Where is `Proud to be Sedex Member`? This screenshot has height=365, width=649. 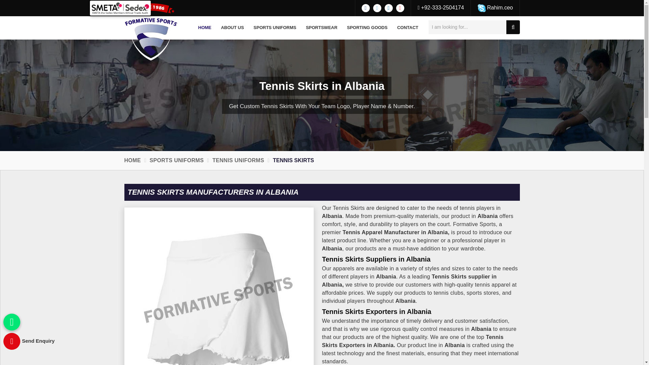
Proud to be Sedex Member is located at coordinates (120, 8).